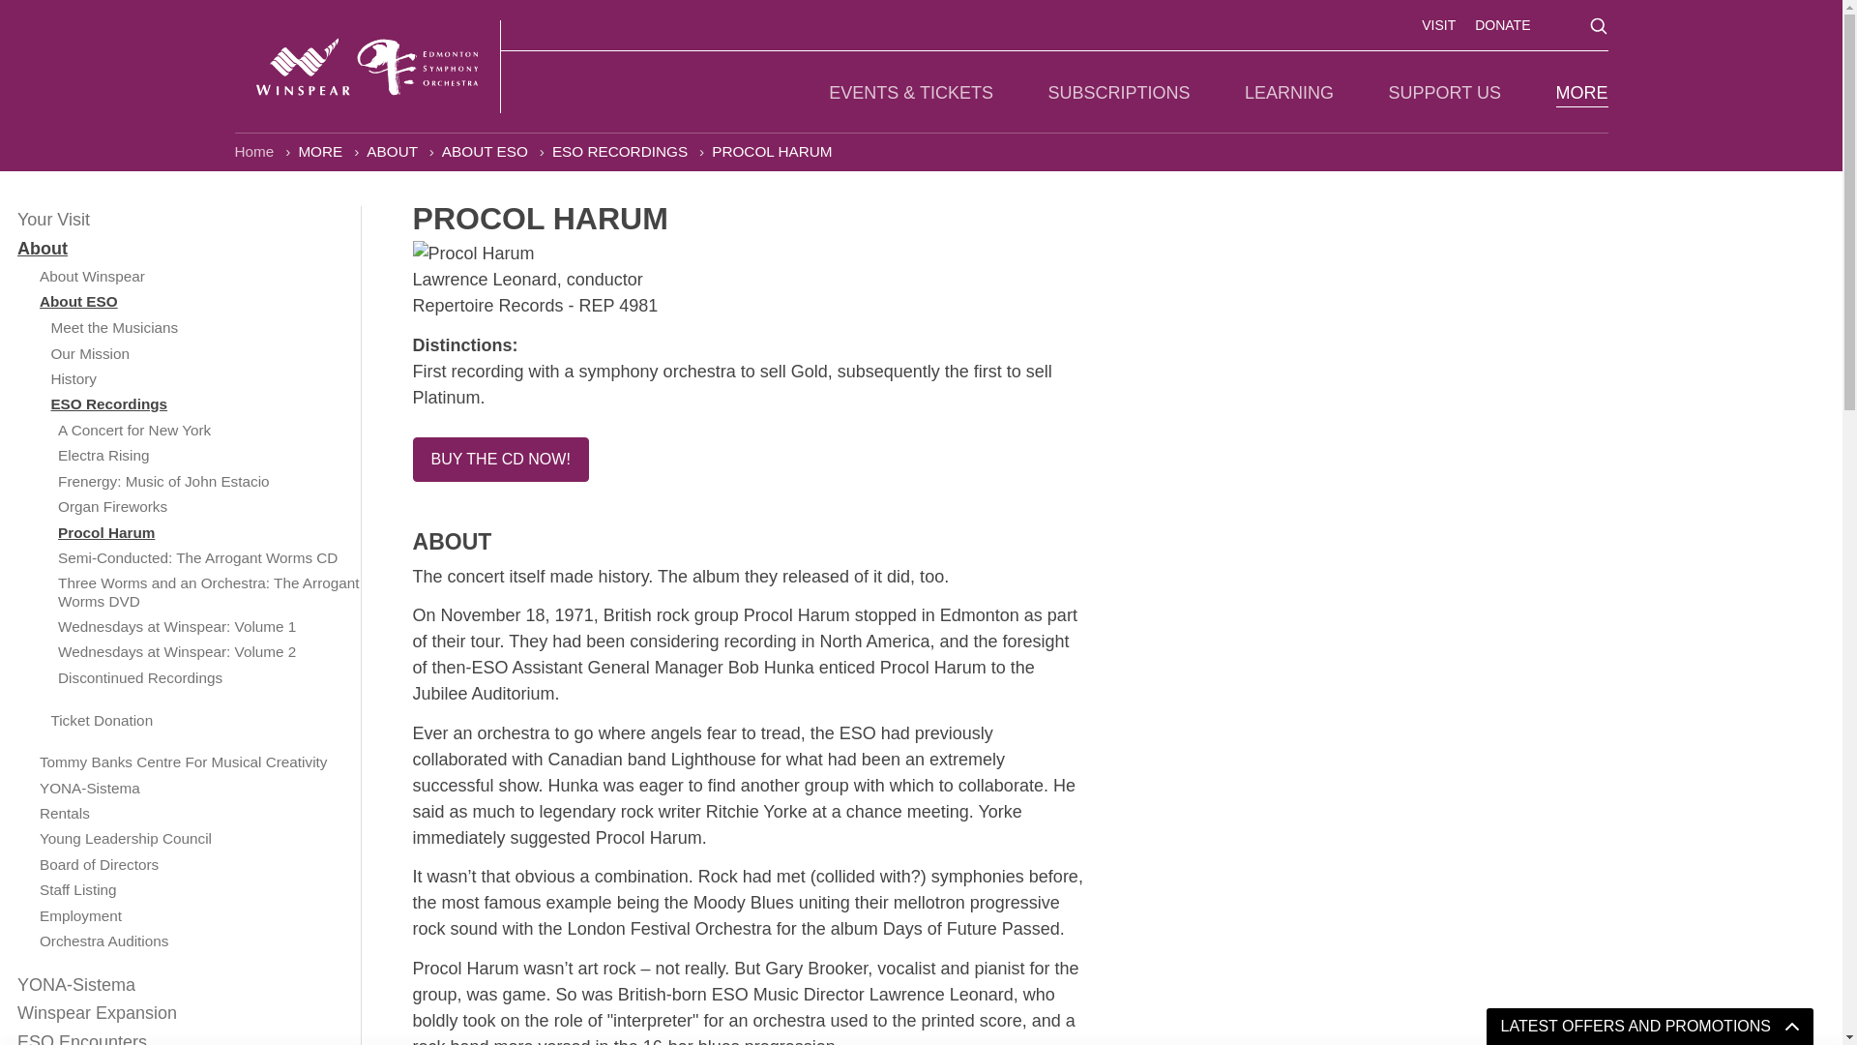 The image size is (1857, 1045). Describe the element at coordinates (1502, 25) in the screenshot. I see `Donate` at that location.